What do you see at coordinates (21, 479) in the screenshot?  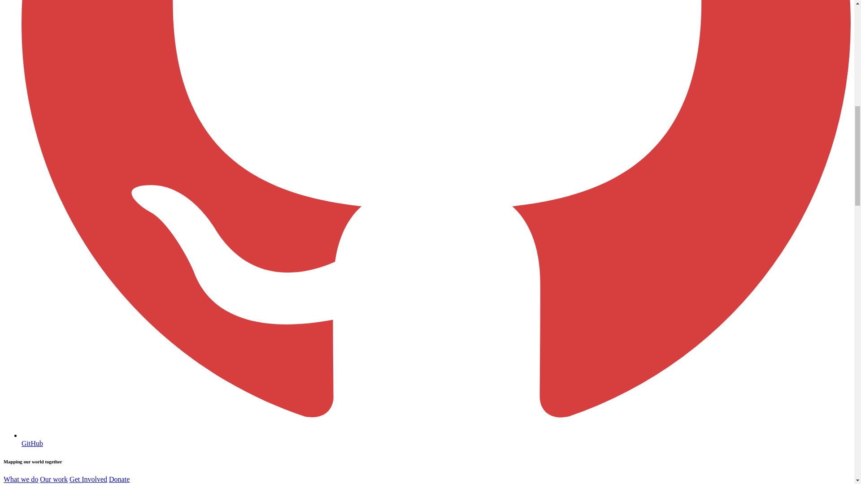 I see `What we do` at bounding box center [21, 479].